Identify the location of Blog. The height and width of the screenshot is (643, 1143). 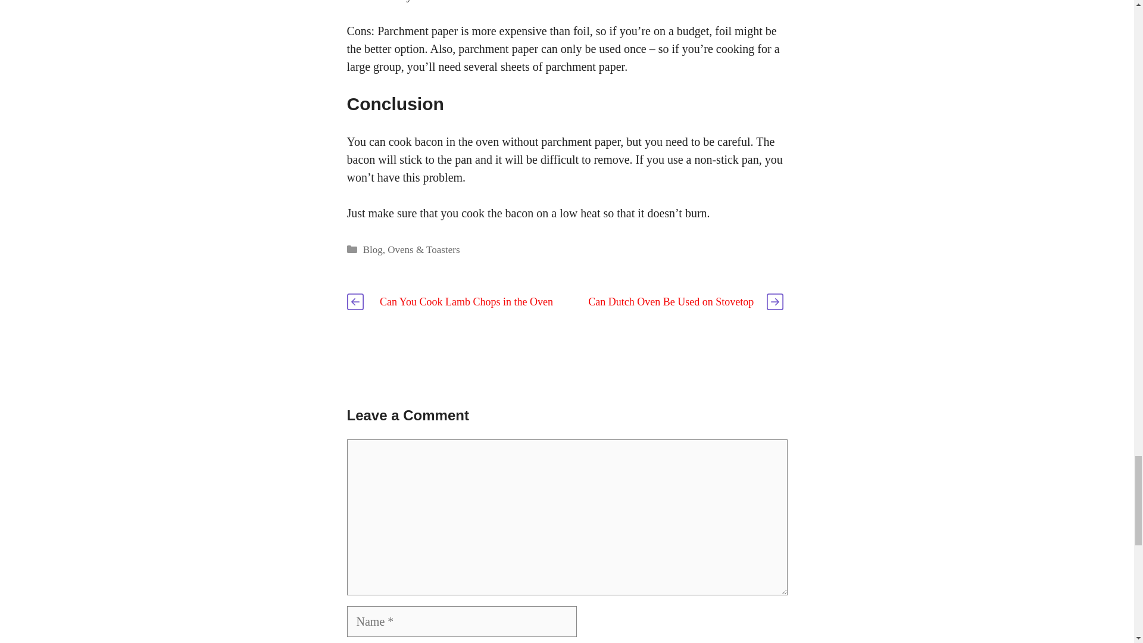
(373, 249).